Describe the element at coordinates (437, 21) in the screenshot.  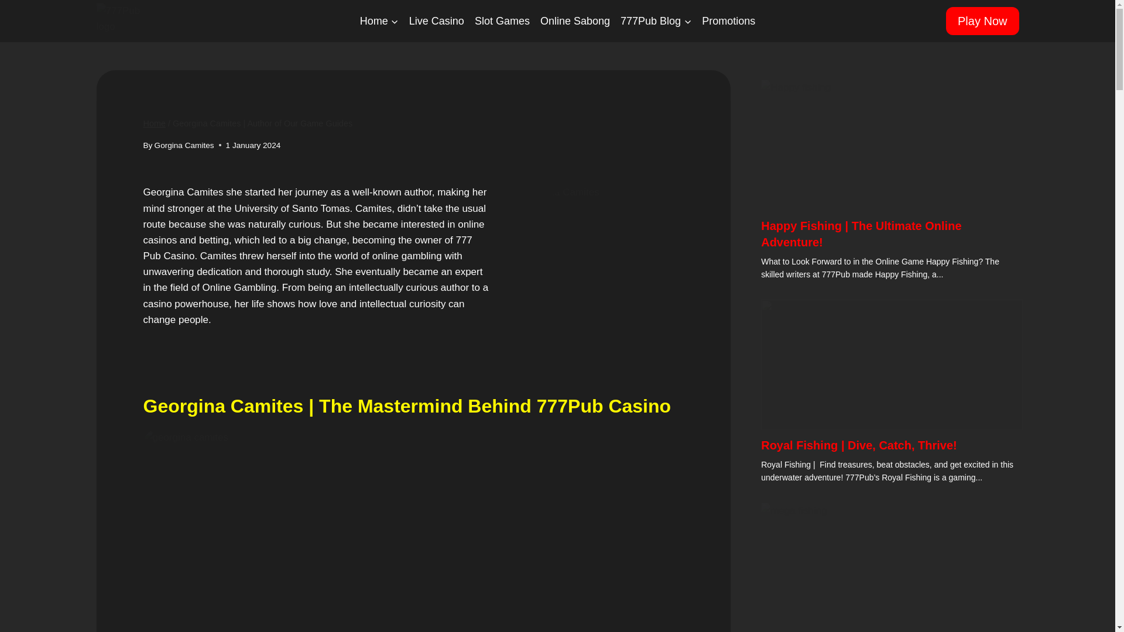
I see `Live Casino` at that location.